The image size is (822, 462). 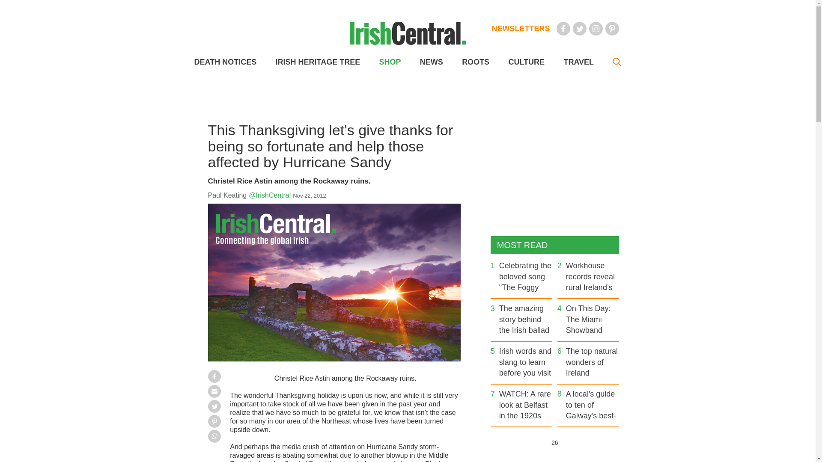 What do you see at coordinates (526, 62) in the screenshot?
I see `CULTURE` at bounding box center [526, 62].